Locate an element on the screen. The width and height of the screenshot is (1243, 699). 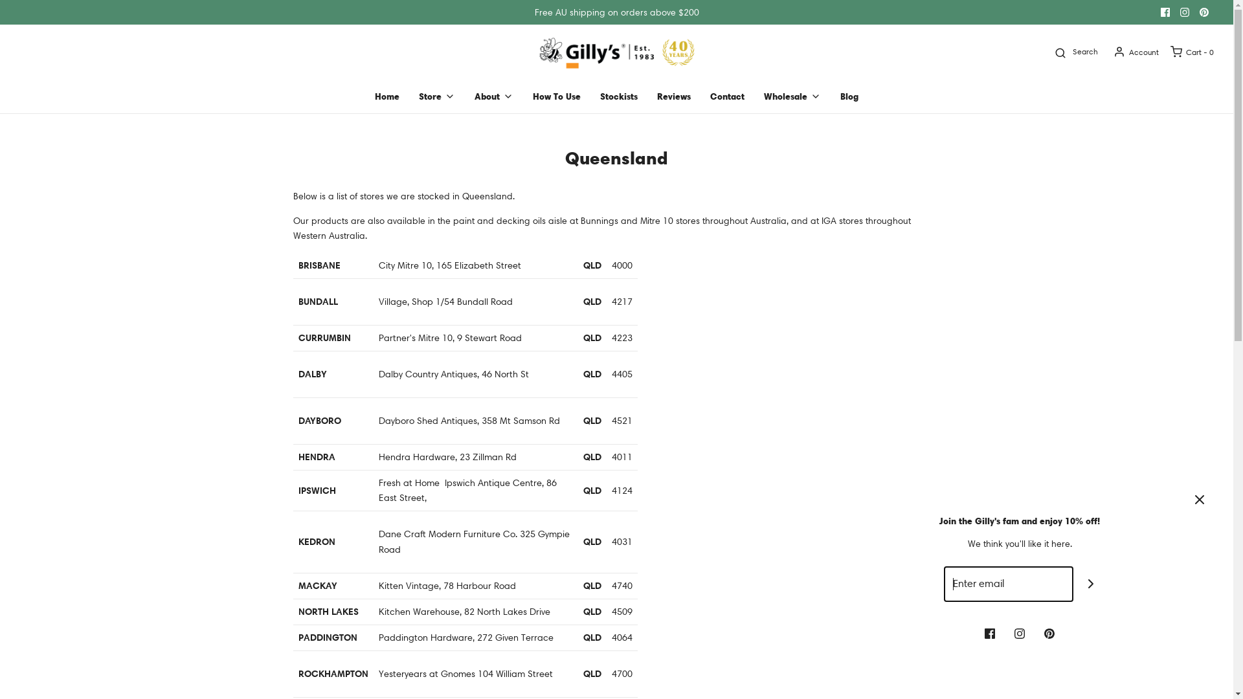
Fresh at Home is located at coordinates (409, 483).